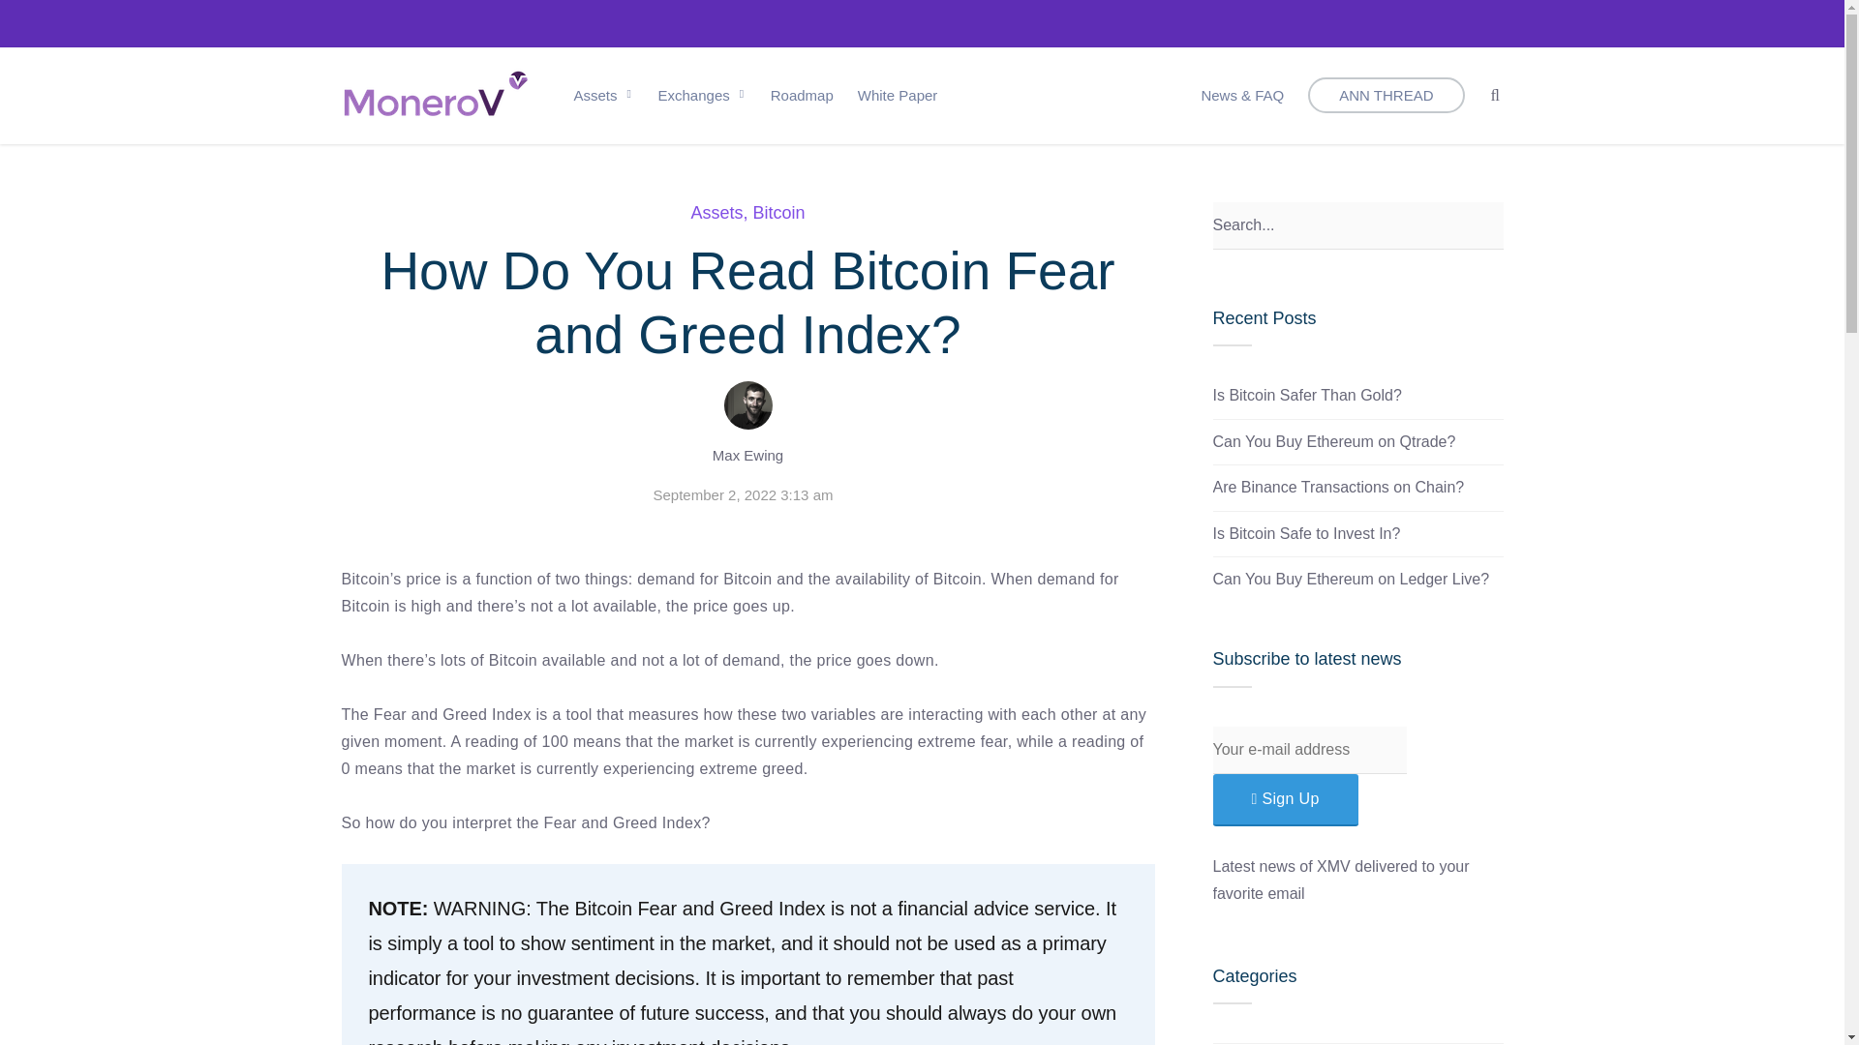 Image resolution: width=1859 pixels, height=1045 pixels. Describe the element at coordinates (1234, 1043) in the screenshot. I see `Assets` at that location.